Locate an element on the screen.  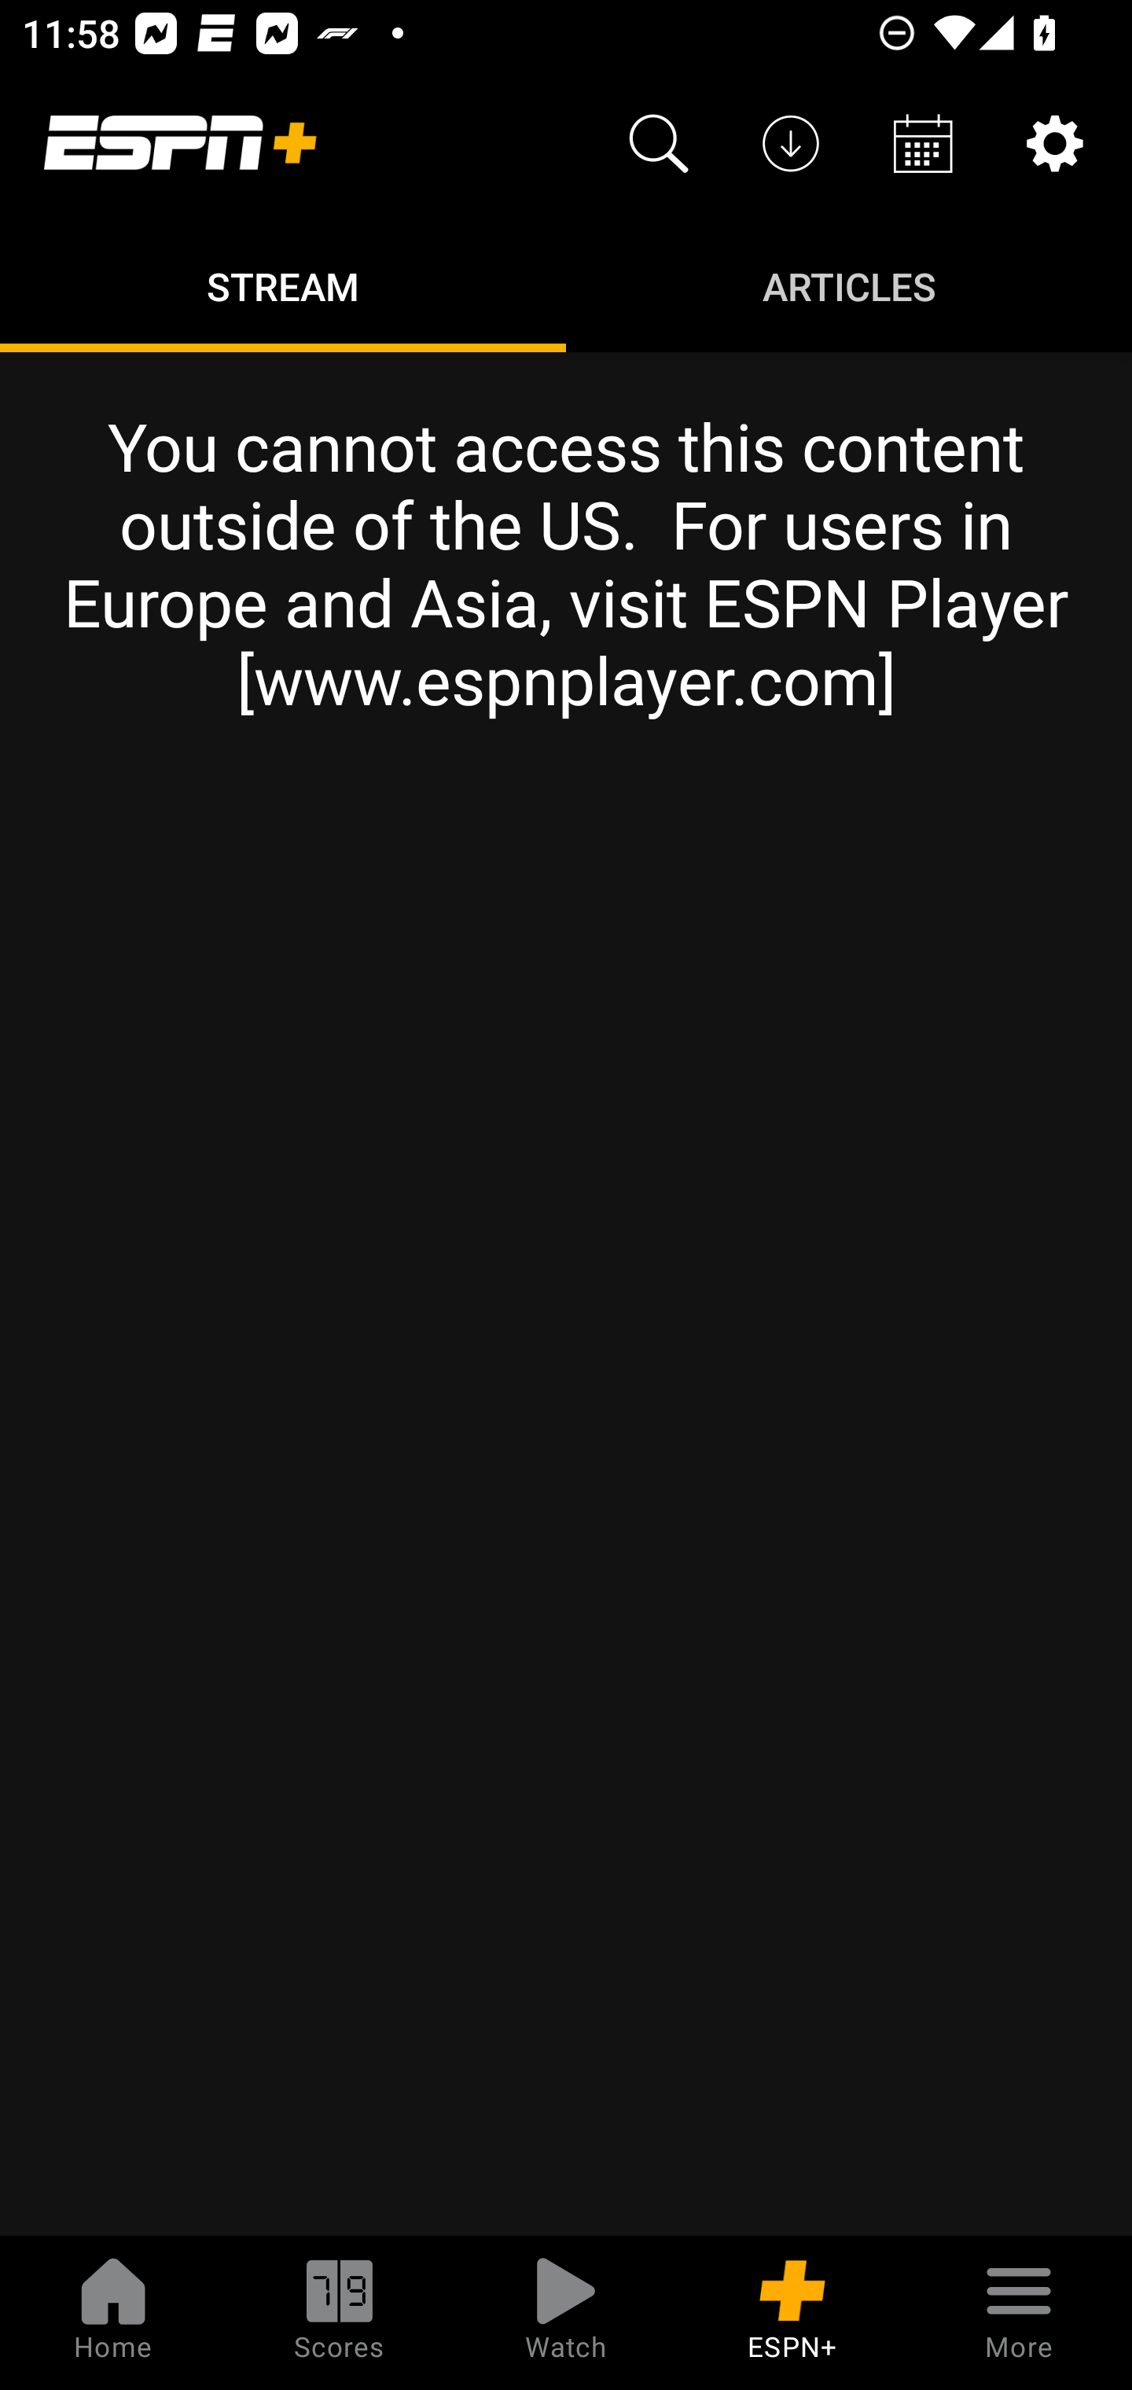
Schedule is located at coordinates (923, 143).